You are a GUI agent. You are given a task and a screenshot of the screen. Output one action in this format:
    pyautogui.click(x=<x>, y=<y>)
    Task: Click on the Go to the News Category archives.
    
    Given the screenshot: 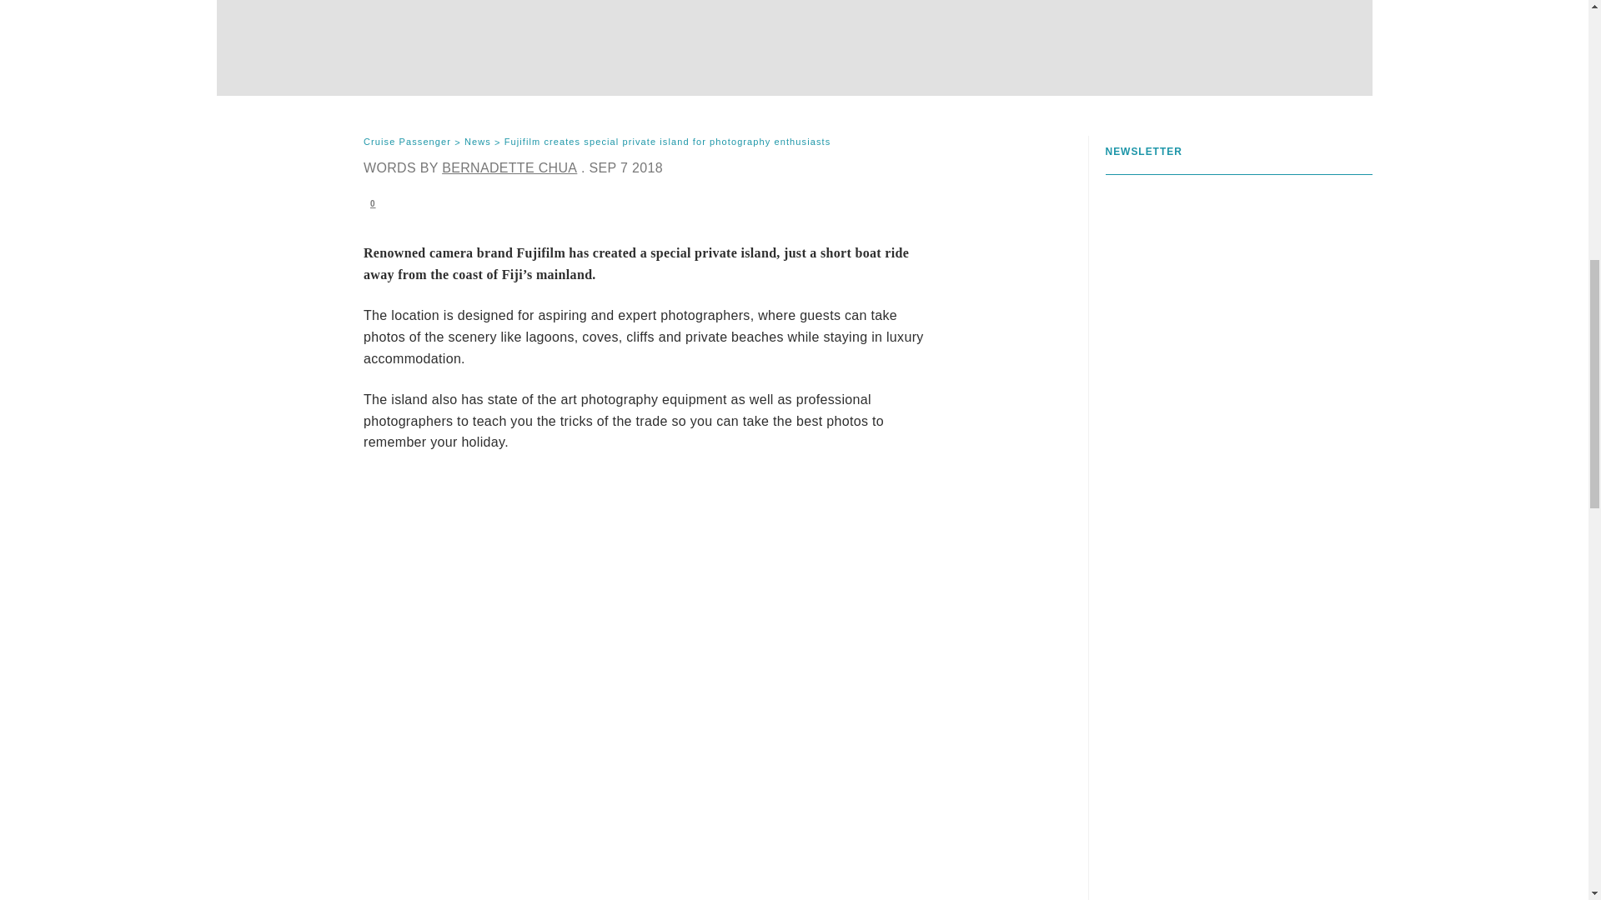 What is the action you would take?
    pyautogui.click(x=477, y=142)
    